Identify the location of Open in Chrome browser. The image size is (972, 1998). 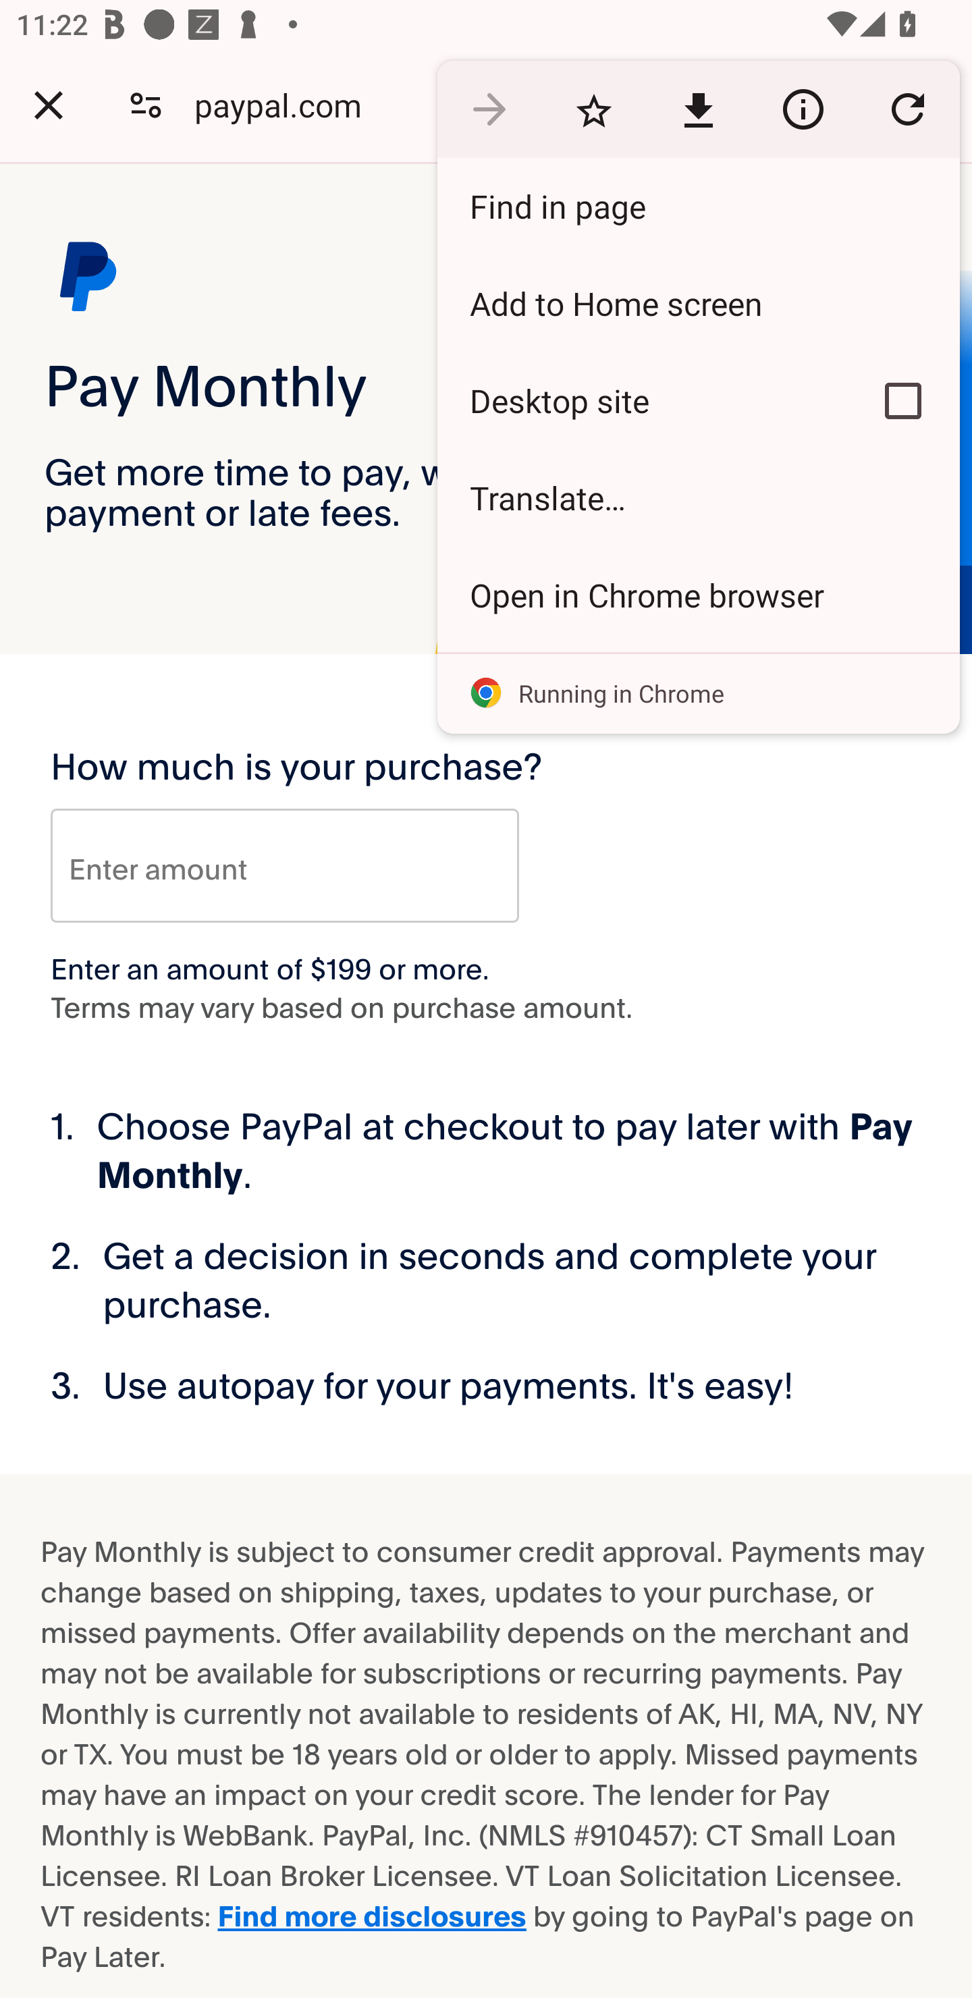
(699, 595).